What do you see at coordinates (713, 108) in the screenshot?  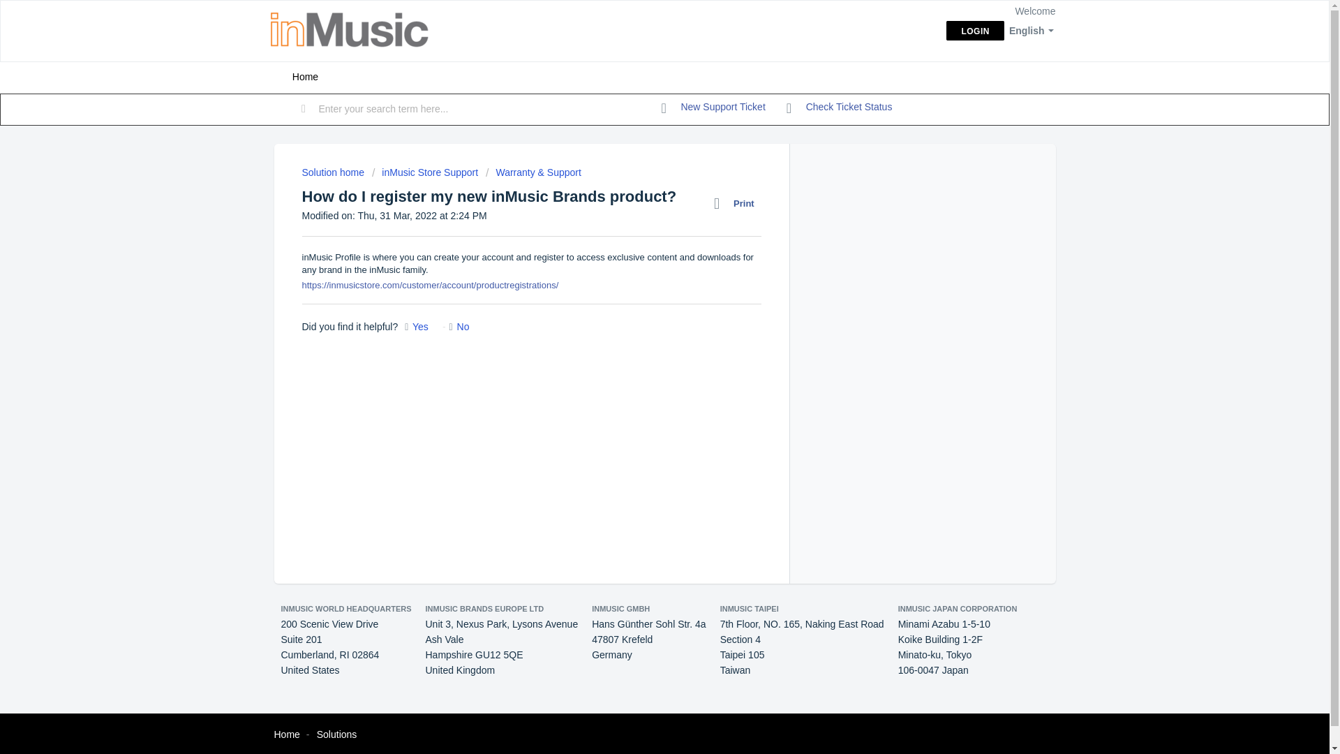 I see `New Support Ticket` at bounding box center [713, 108].